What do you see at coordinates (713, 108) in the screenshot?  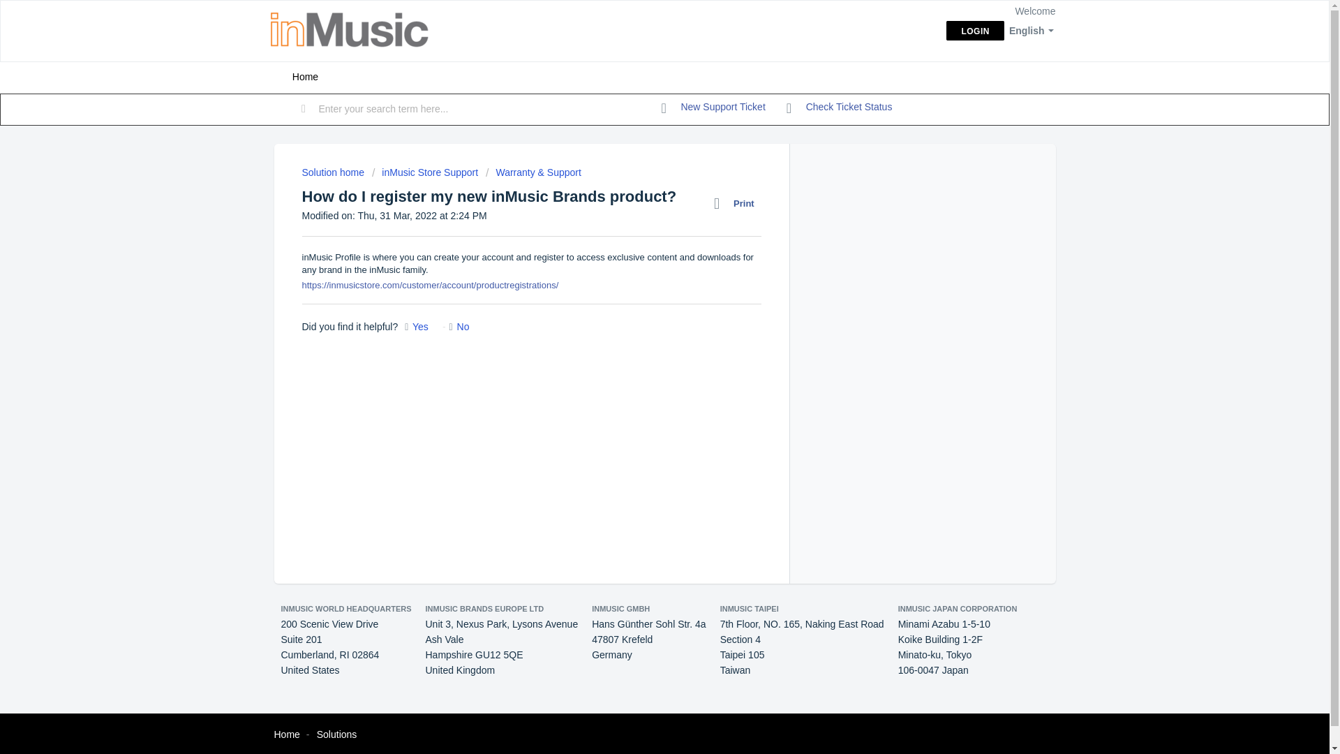 I see `New Support Ticket` at bounding box center [713, 108].